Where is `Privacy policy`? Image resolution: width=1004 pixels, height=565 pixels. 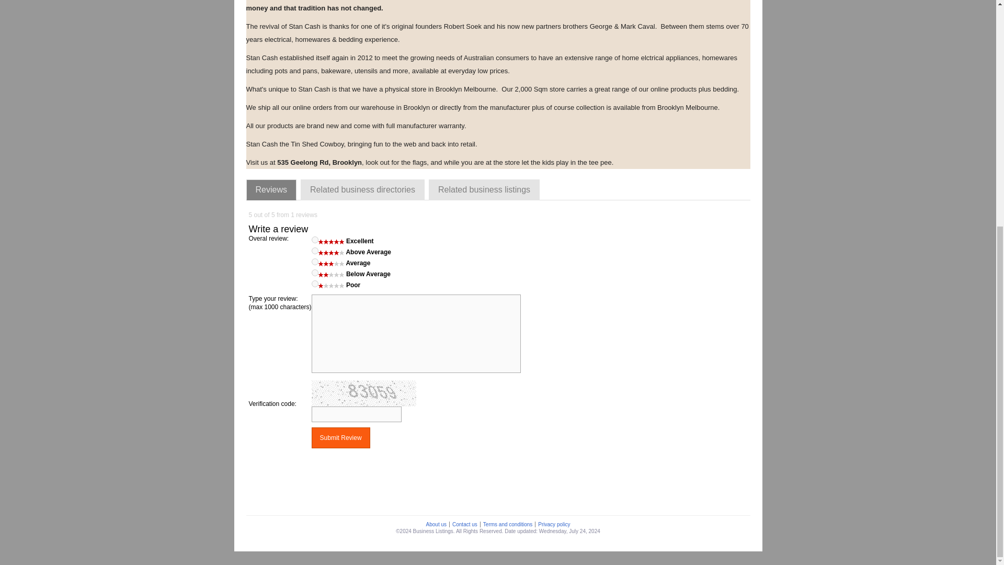
Privacy policy is located at coordinates (553, 524).